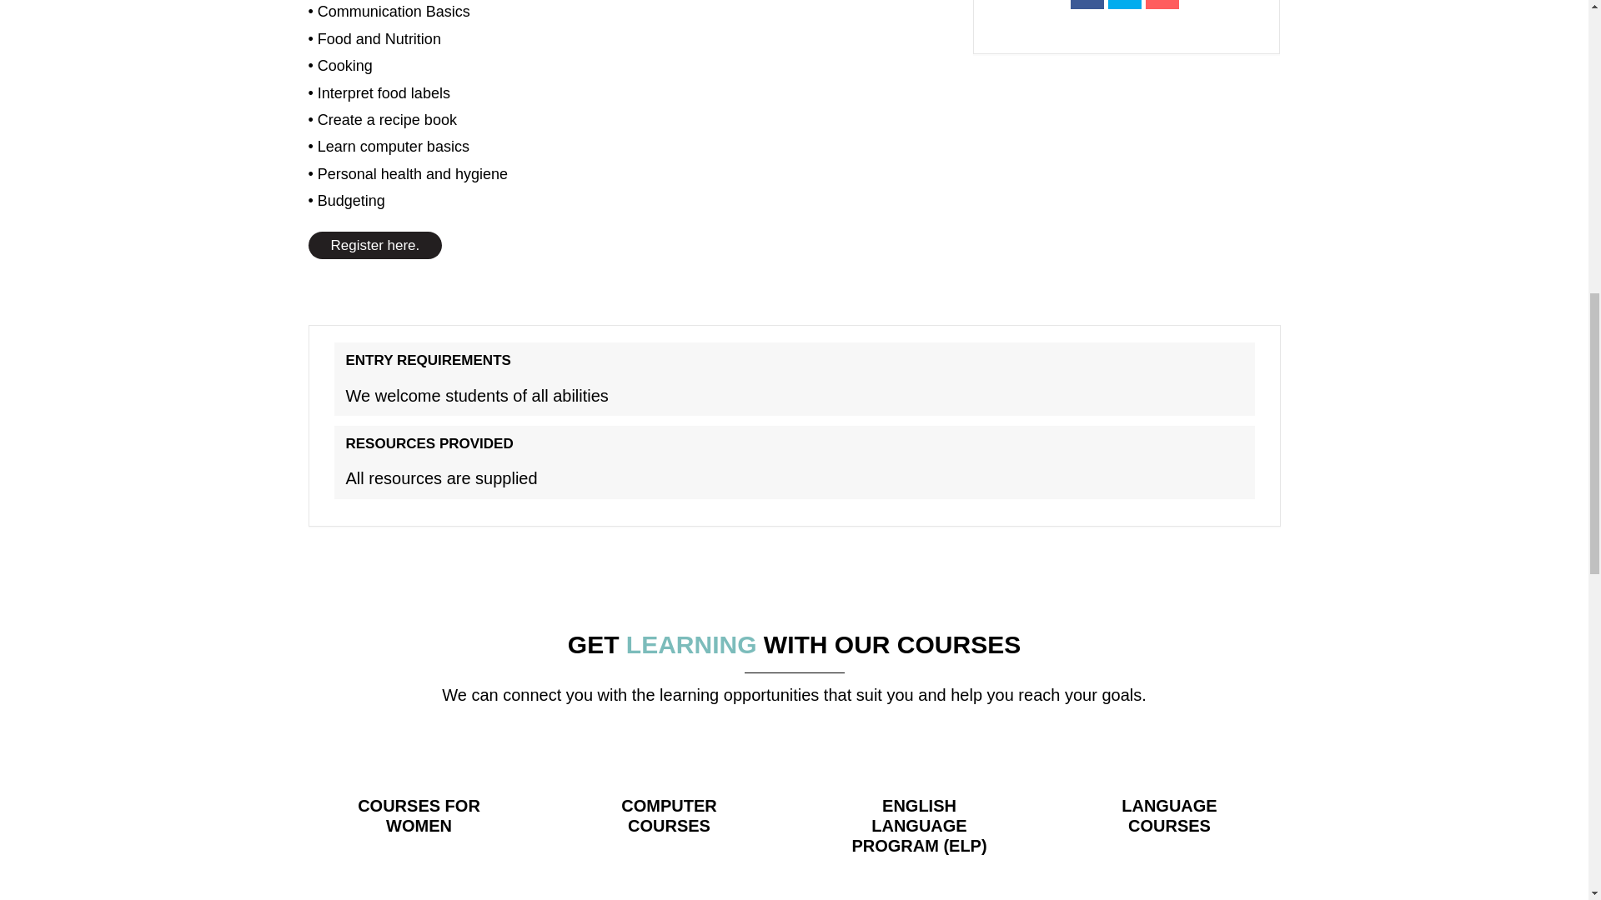 This screenshot has width=1601, height=900. I want to click on Tweet, so click(1124, 4).